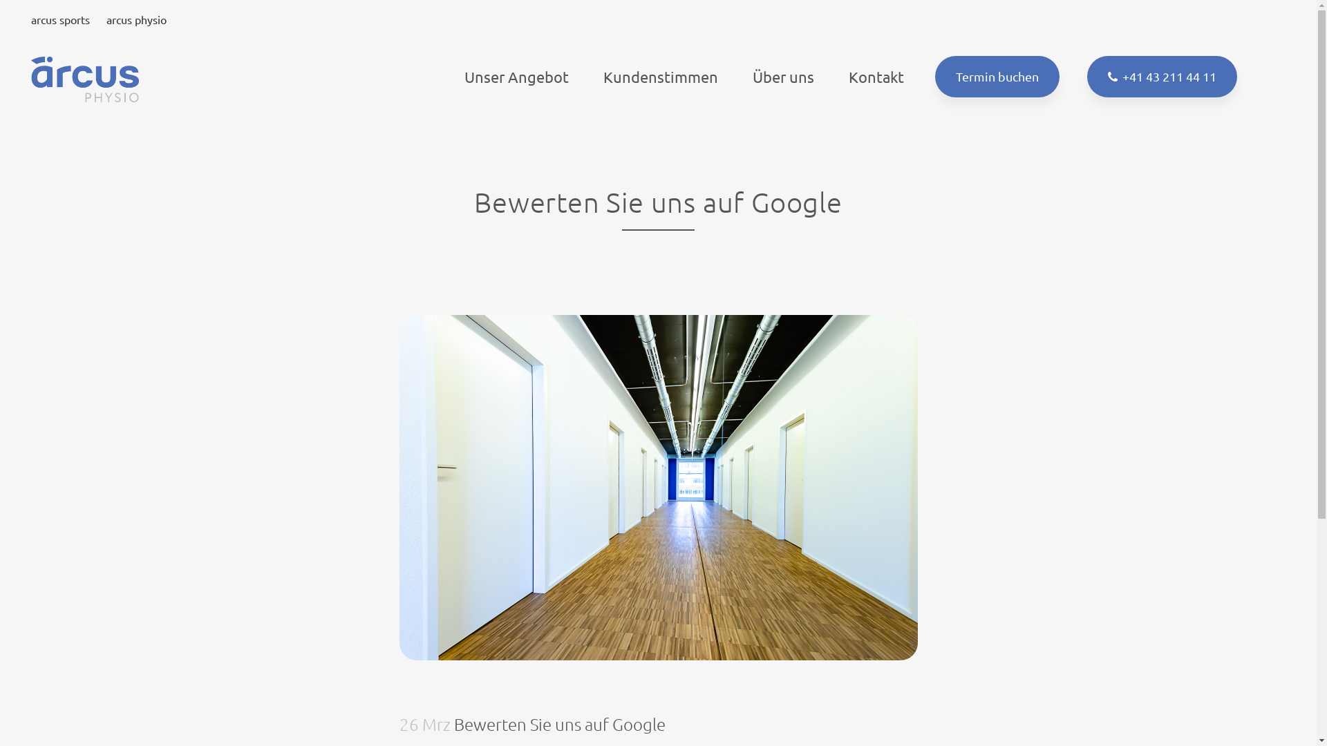  Describe the element at coordinates (517, 77) in the screenshot. I see `Unser Angebot` at that location.